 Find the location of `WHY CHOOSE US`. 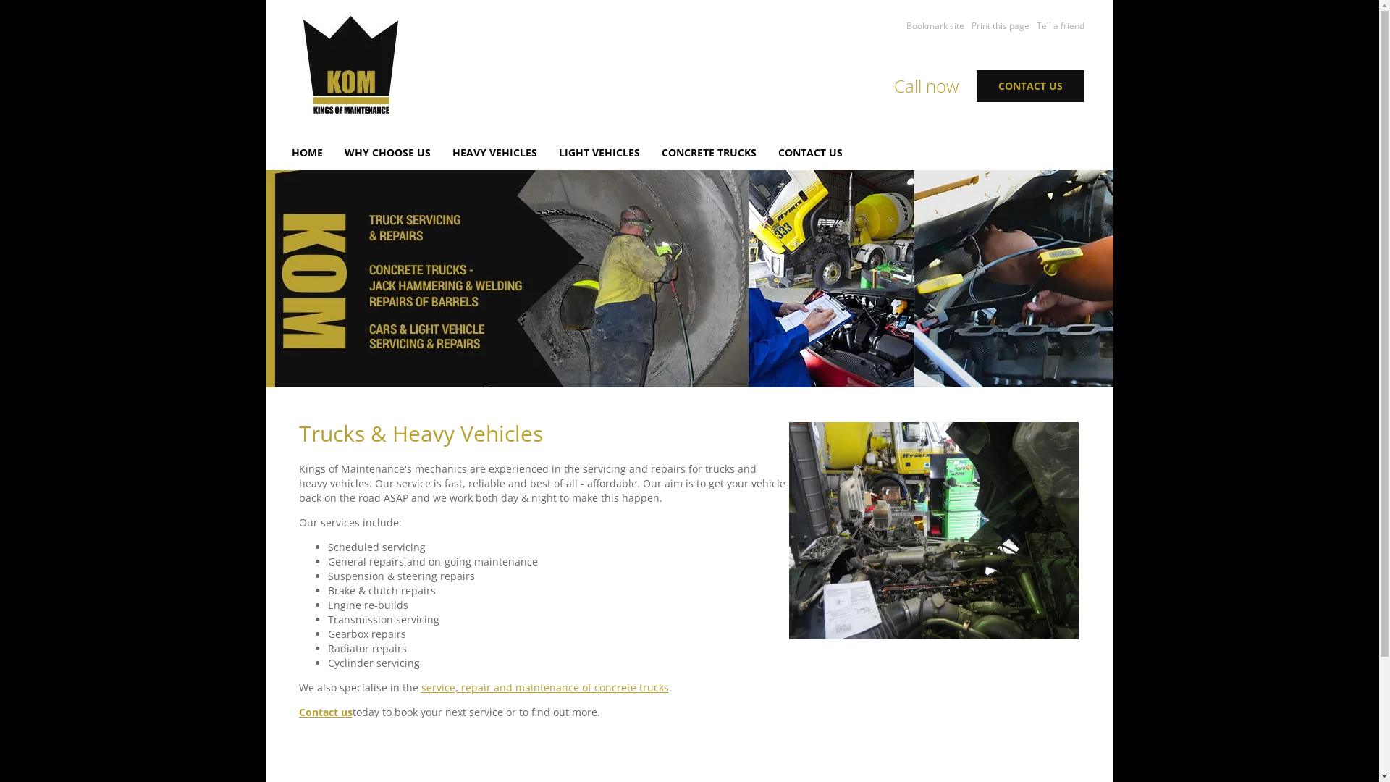

WHY CHOOSE US is located at coordinates (388, 152).